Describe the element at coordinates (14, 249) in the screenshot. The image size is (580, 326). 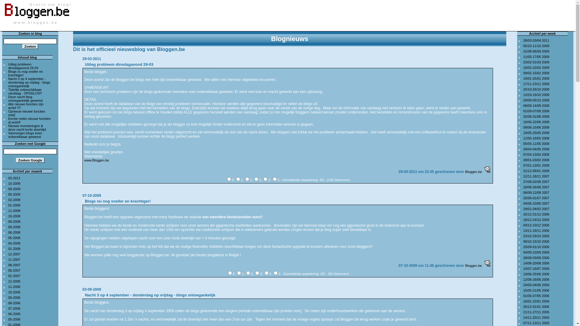
I see `01-2008` at that location.